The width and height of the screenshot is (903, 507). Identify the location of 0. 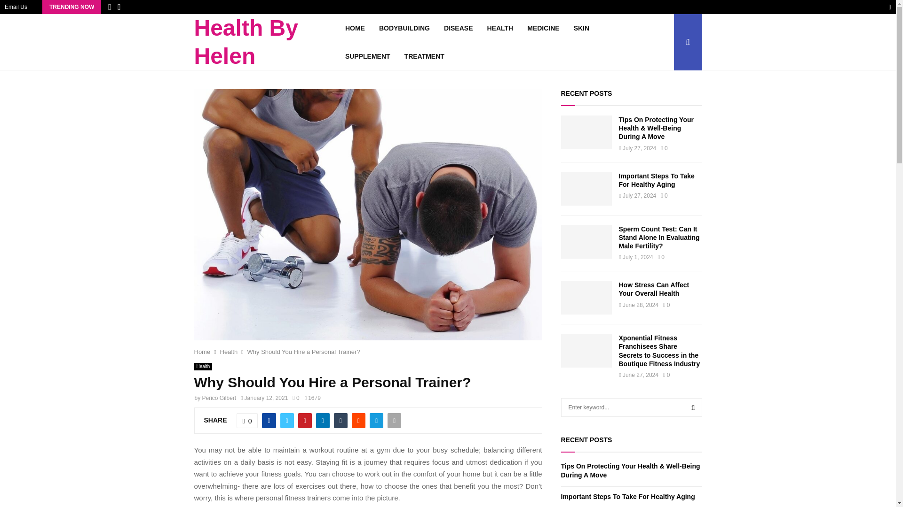
(247, 421).